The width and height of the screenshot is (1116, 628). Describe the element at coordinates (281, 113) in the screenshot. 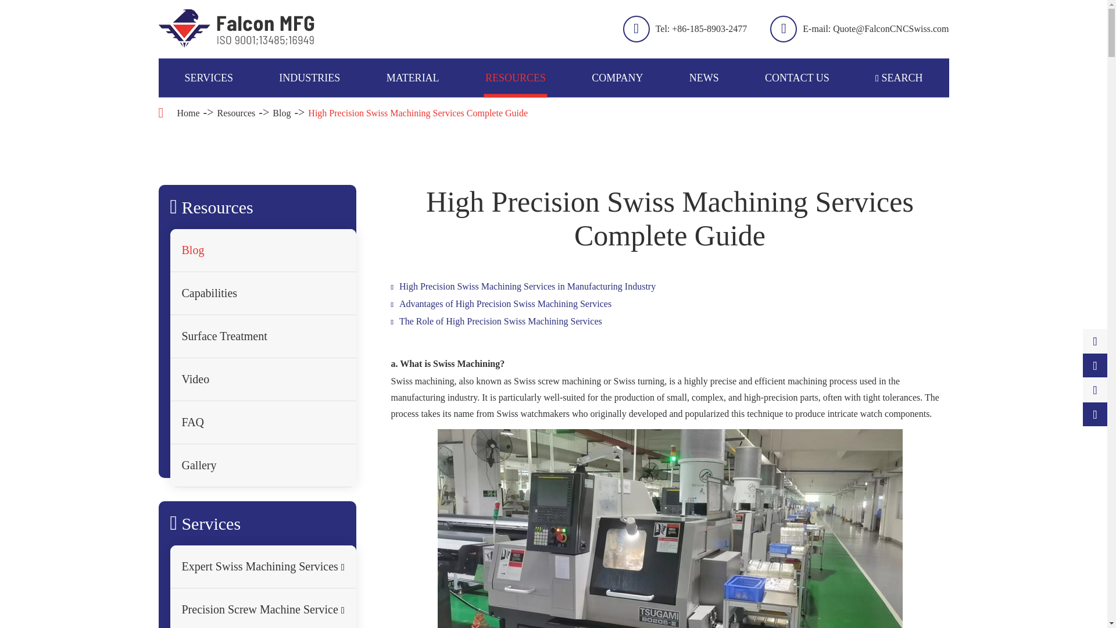

I see `Blog` at that location.